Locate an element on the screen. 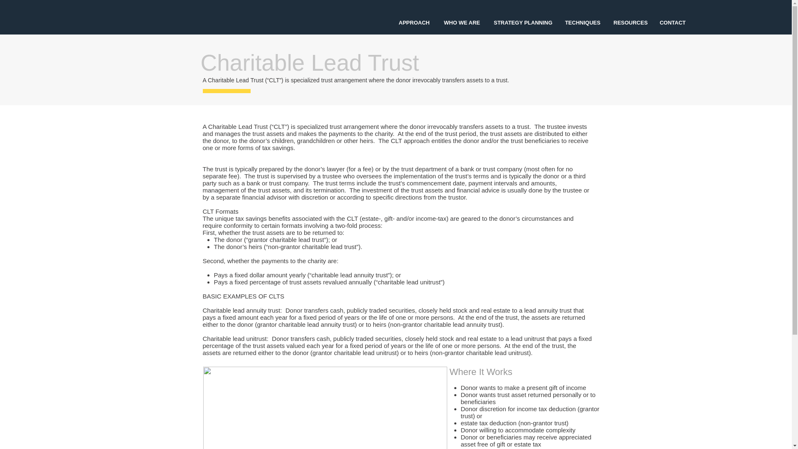  CONTACT is located at coordinates (672, 22).